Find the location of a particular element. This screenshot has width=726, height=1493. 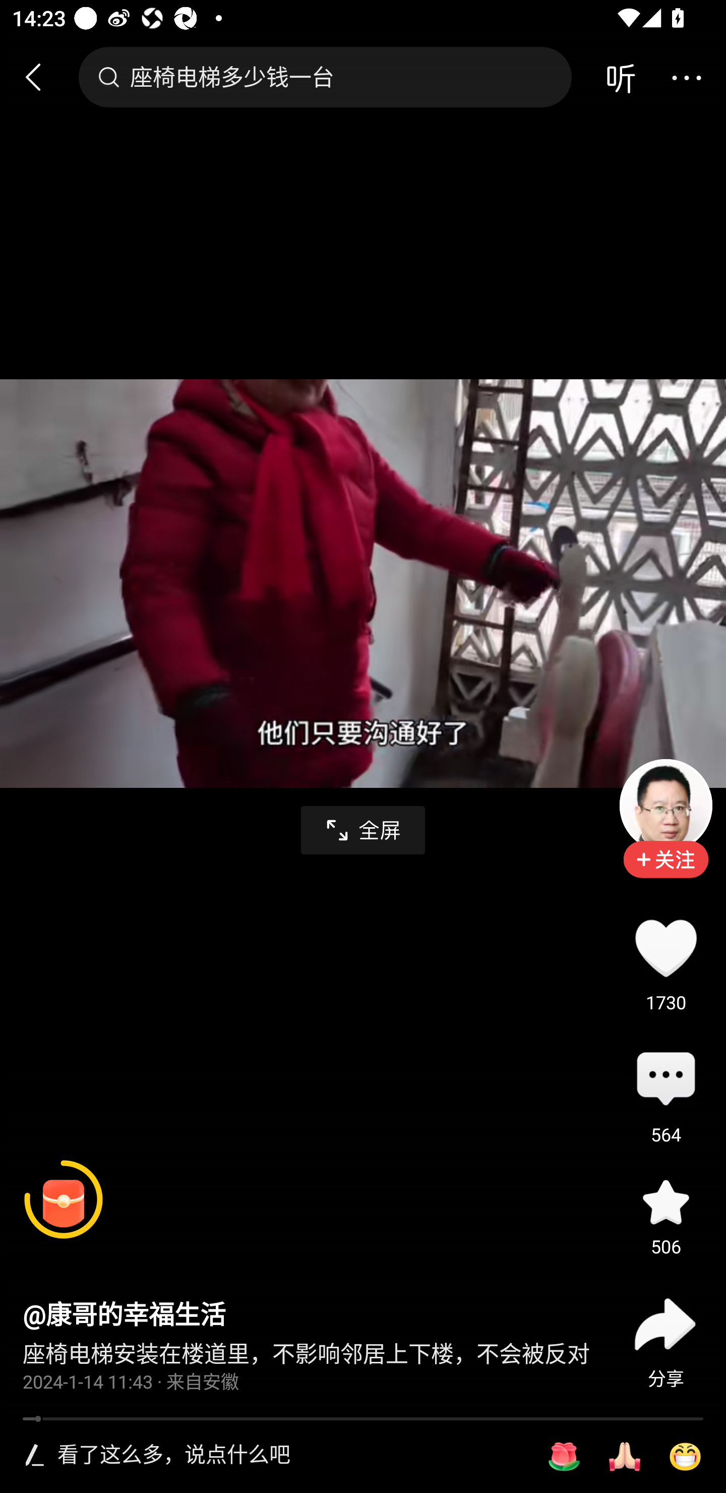

全屏播放 is located at coordinates (363, 830).